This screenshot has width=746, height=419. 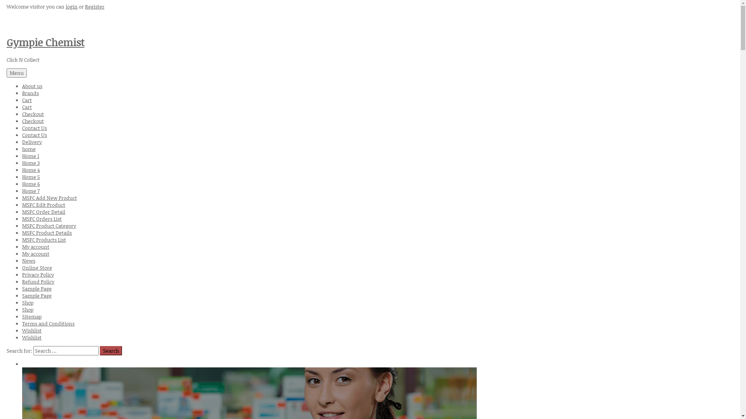 I want to click on Delivery, so click(x=32, y=142).